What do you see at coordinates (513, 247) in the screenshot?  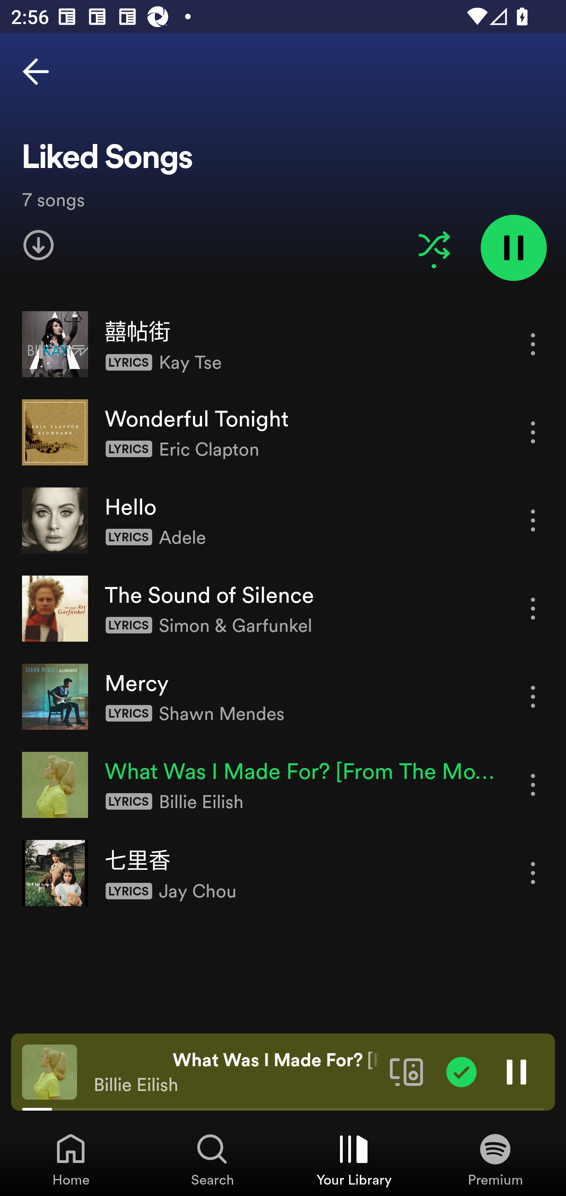 I see `Pause liked songs` at bounding box center [513, 247].